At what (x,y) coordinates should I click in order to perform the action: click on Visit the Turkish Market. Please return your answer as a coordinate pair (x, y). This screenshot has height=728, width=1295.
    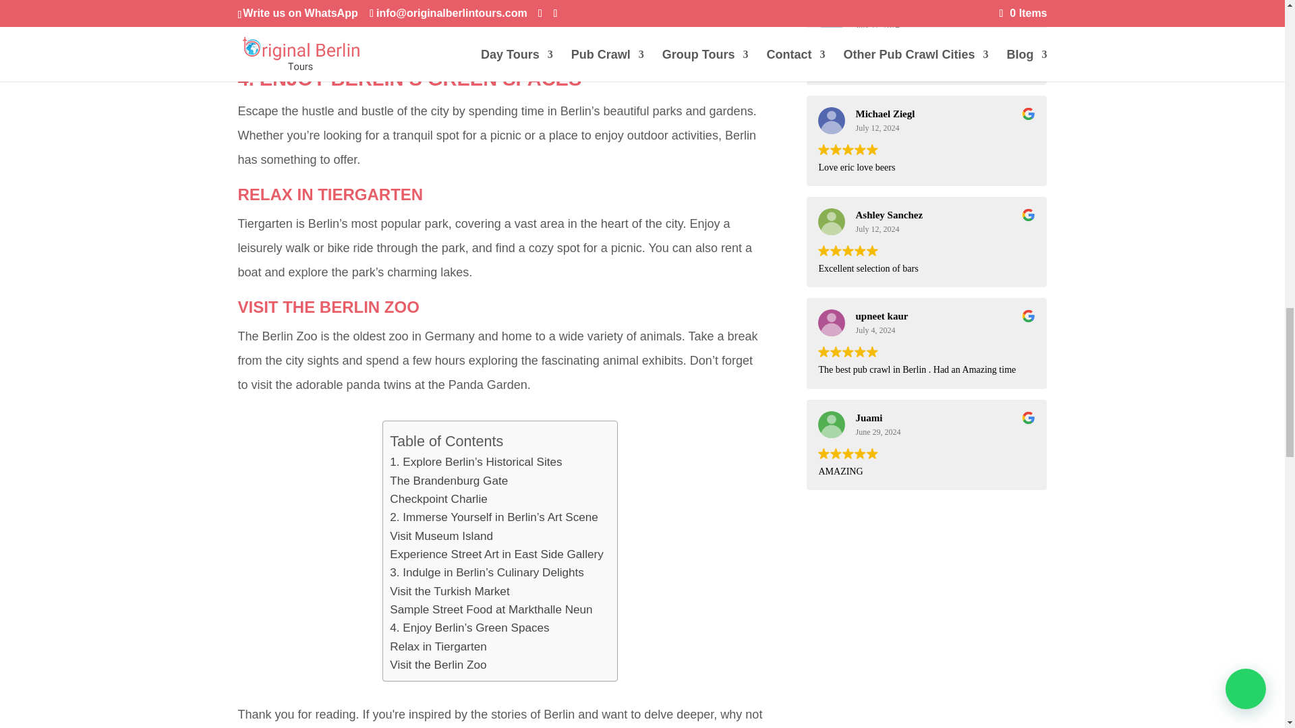
    Looking at the image, I should click on (449, 592).